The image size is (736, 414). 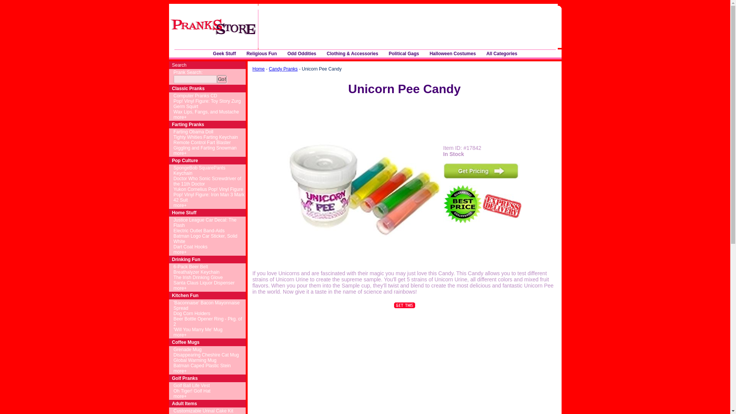 What do you see at coordinates (187, 124) in the screenshot?
I see `Farting Pranks` at bounding box center [187, 124].